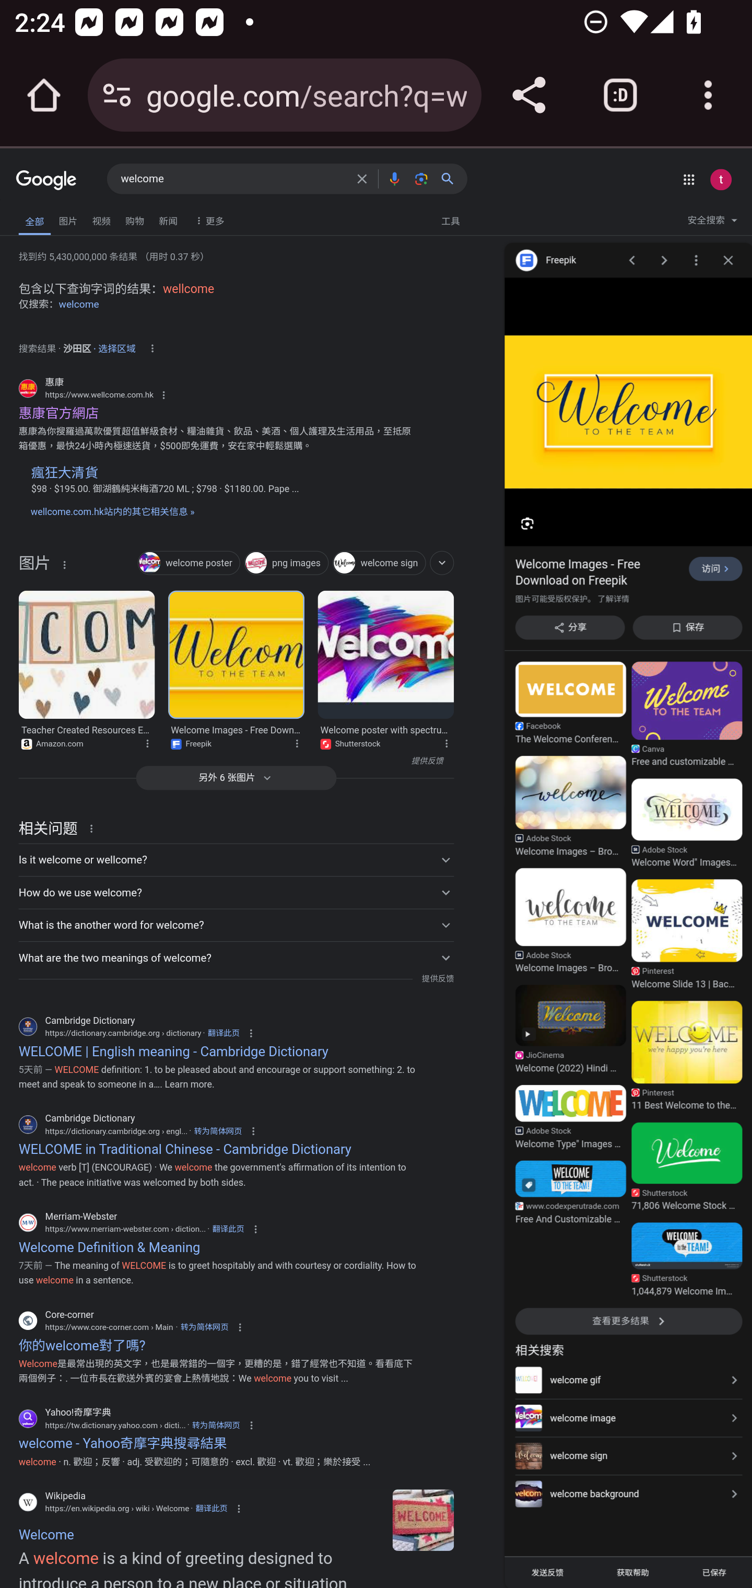 This screenshot has width=752, height=1588. What do you see at coordinates (379, 563) in the screenshot?
I see `welcome sign` at bounding box center [379, 563].